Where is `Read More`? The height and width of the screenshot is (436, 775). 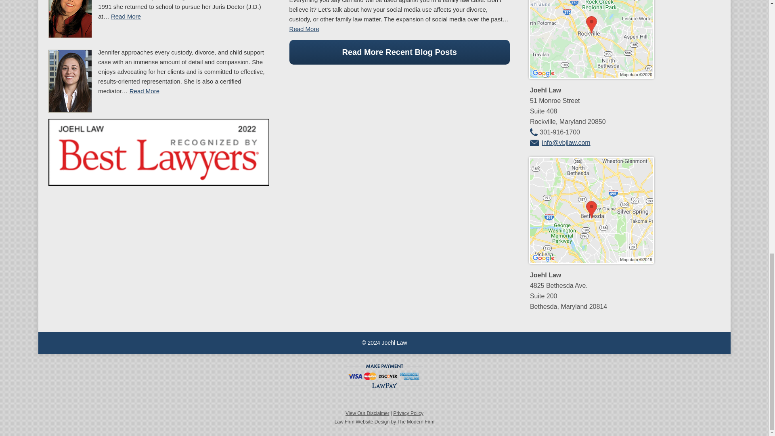
Read More is located at coordinates (145, 91).